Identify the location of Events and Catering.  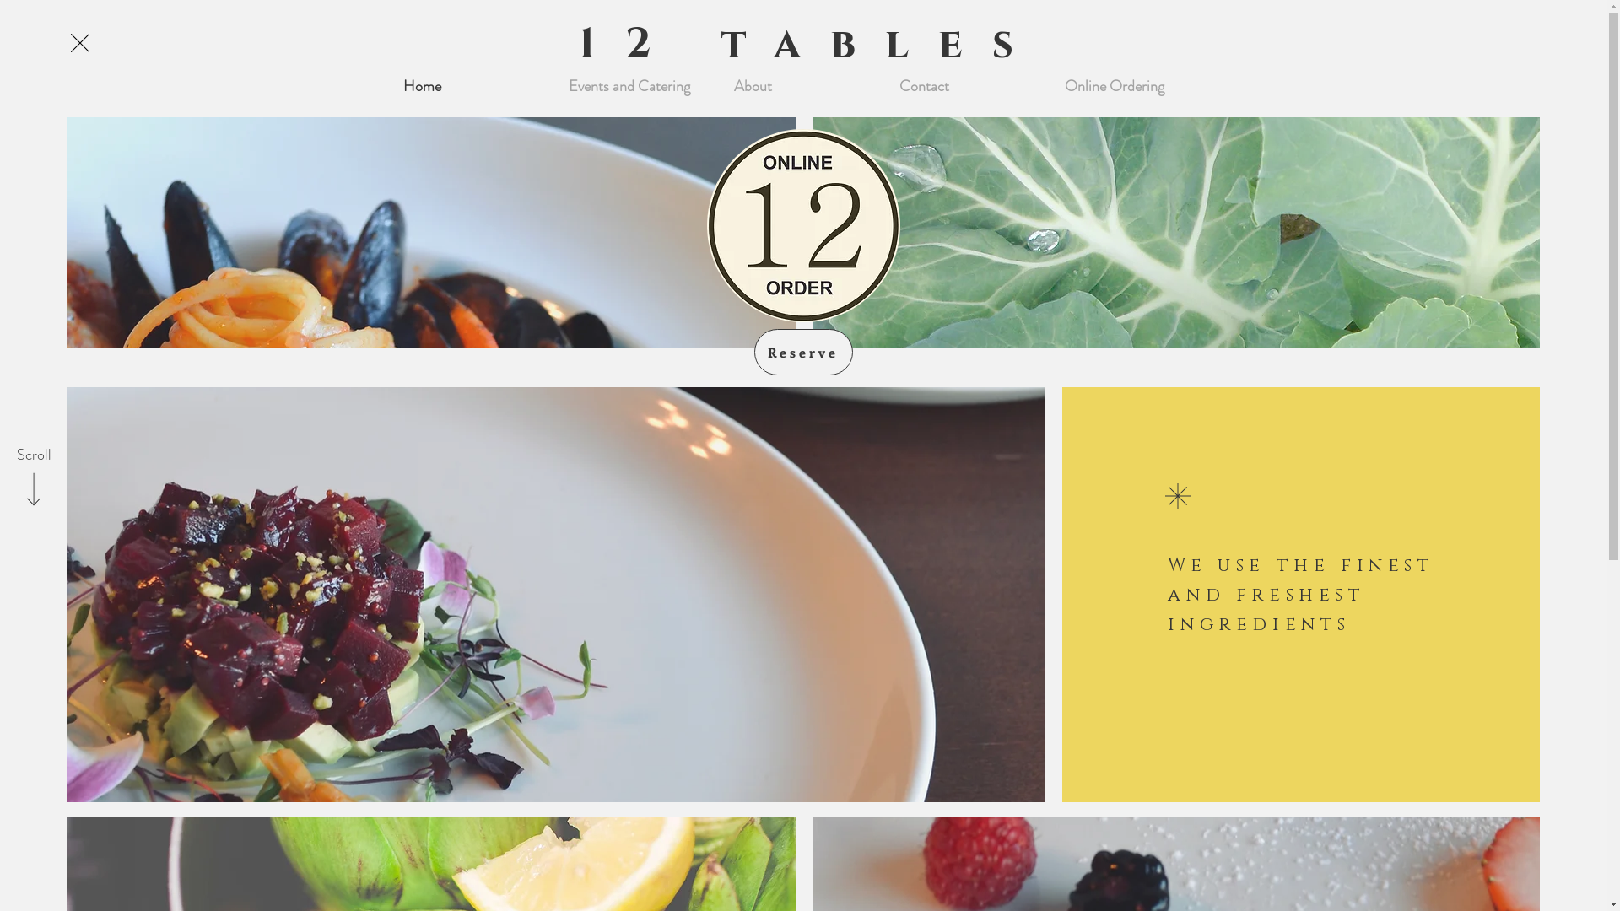
(638, 86).